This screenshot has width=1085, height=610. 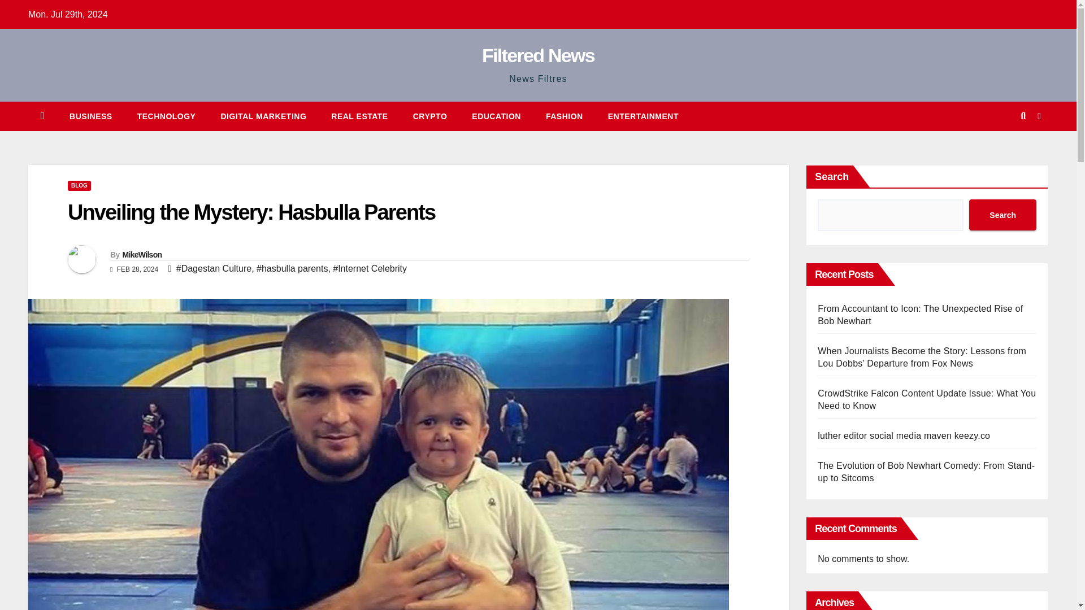 I want to click on CRYPTO, so click(x=430, y=116).